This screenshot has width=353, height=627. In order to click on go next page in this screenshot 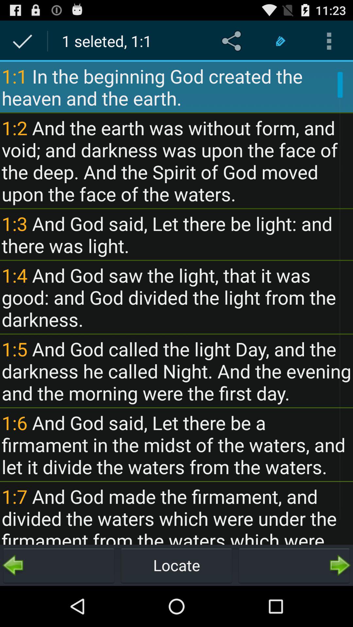, I will do `click(294, 565)`.